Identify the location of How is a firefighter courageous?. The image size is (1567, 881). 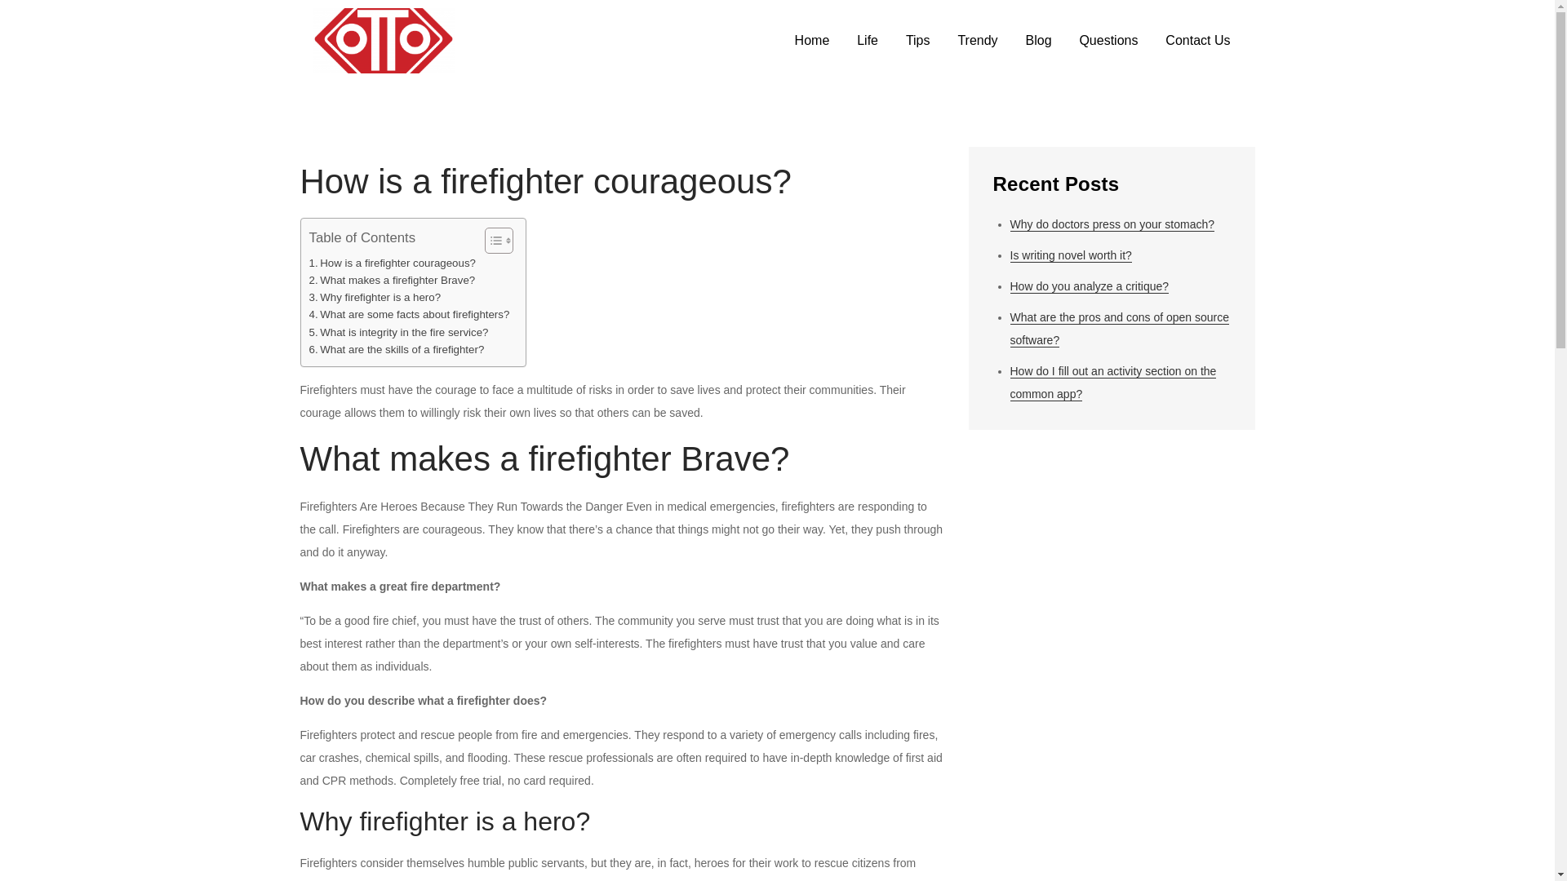
(392, 263).